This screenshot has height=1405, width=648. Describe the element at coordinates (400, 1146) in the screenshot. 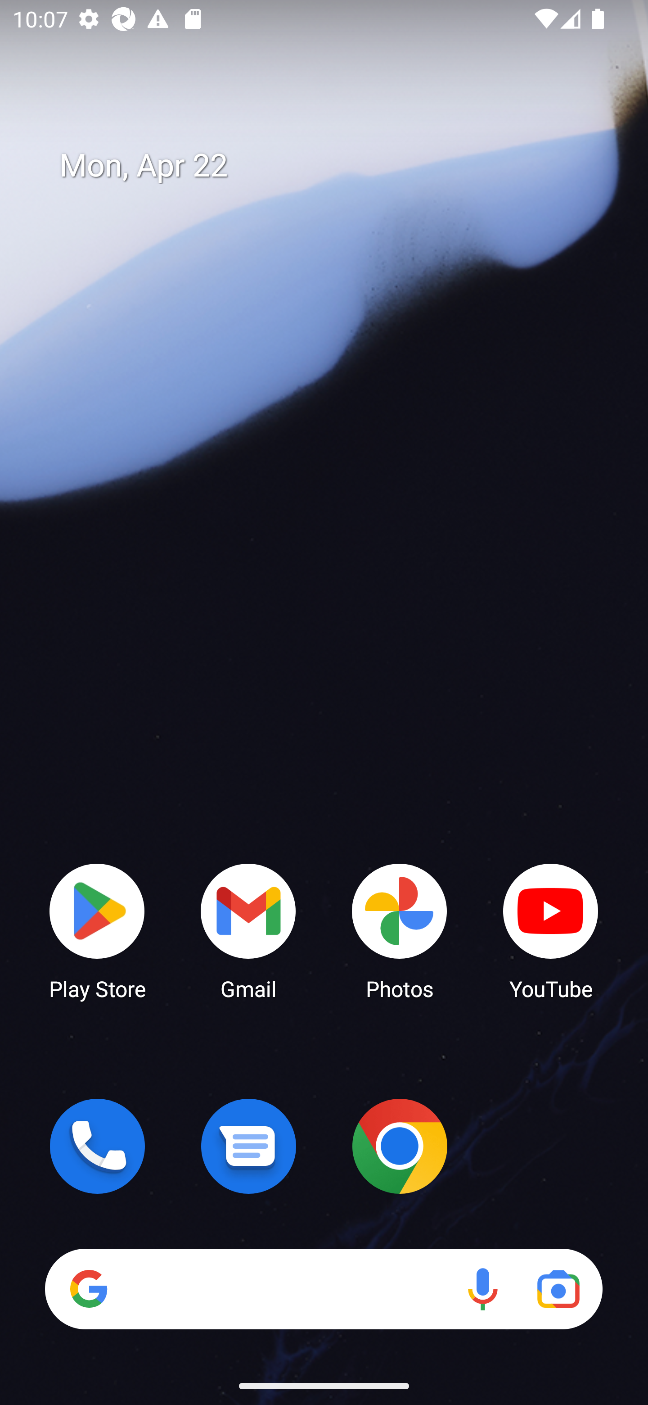

I see `Chrome` at that location.